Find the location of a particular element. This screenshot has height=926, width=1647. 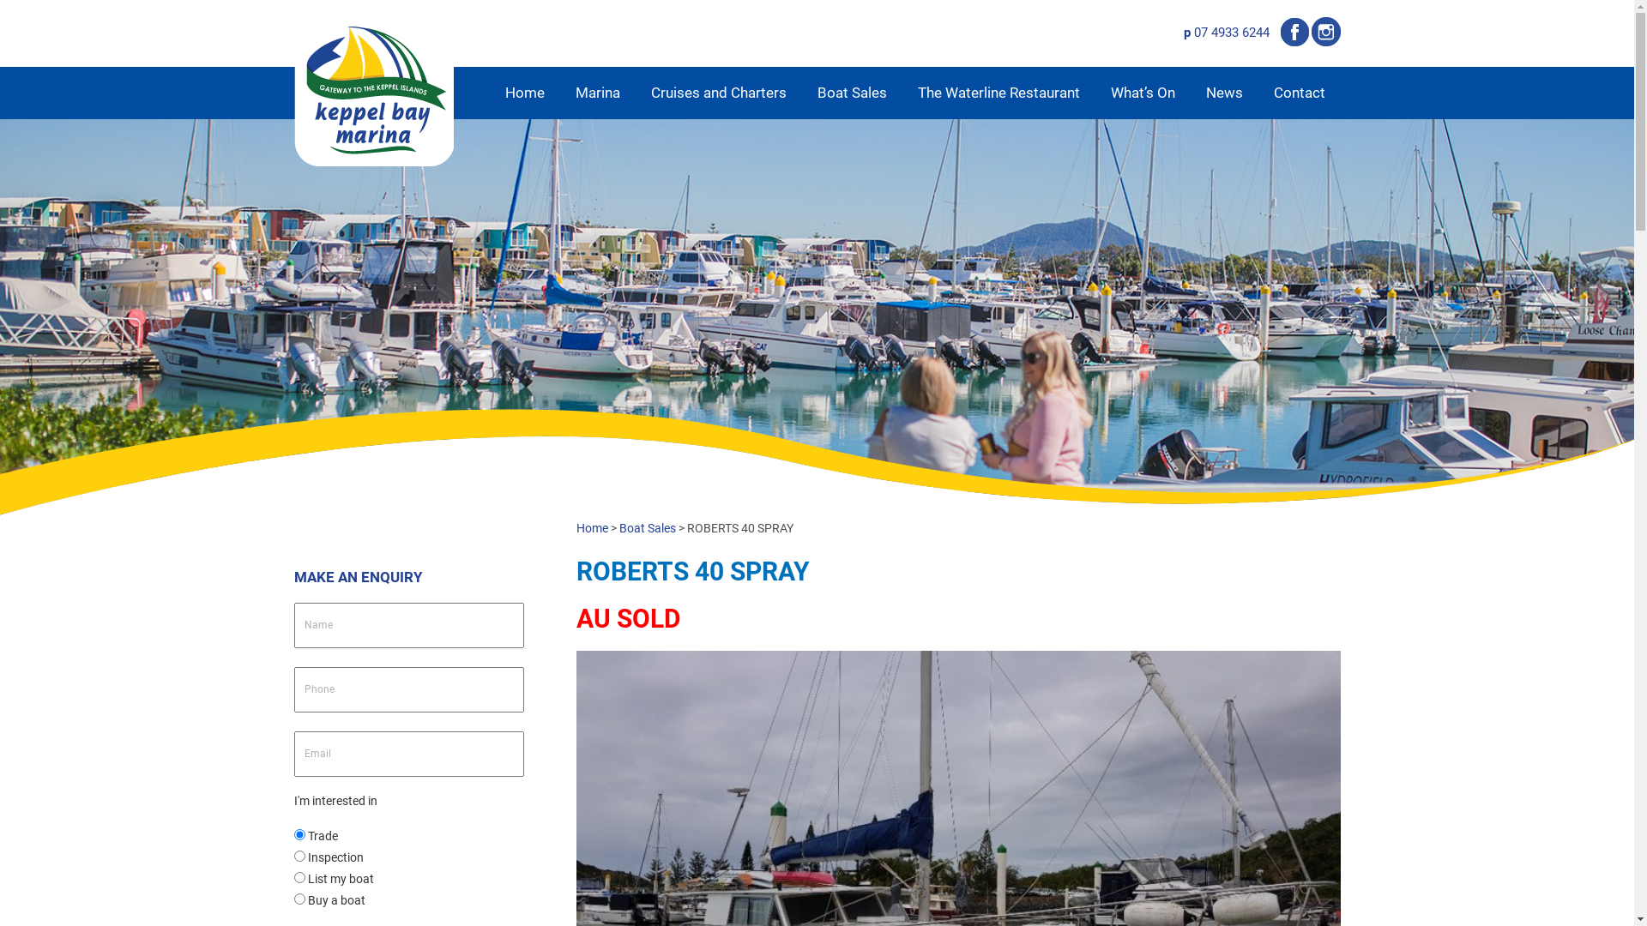

Home is located at coordinates (592, 528).